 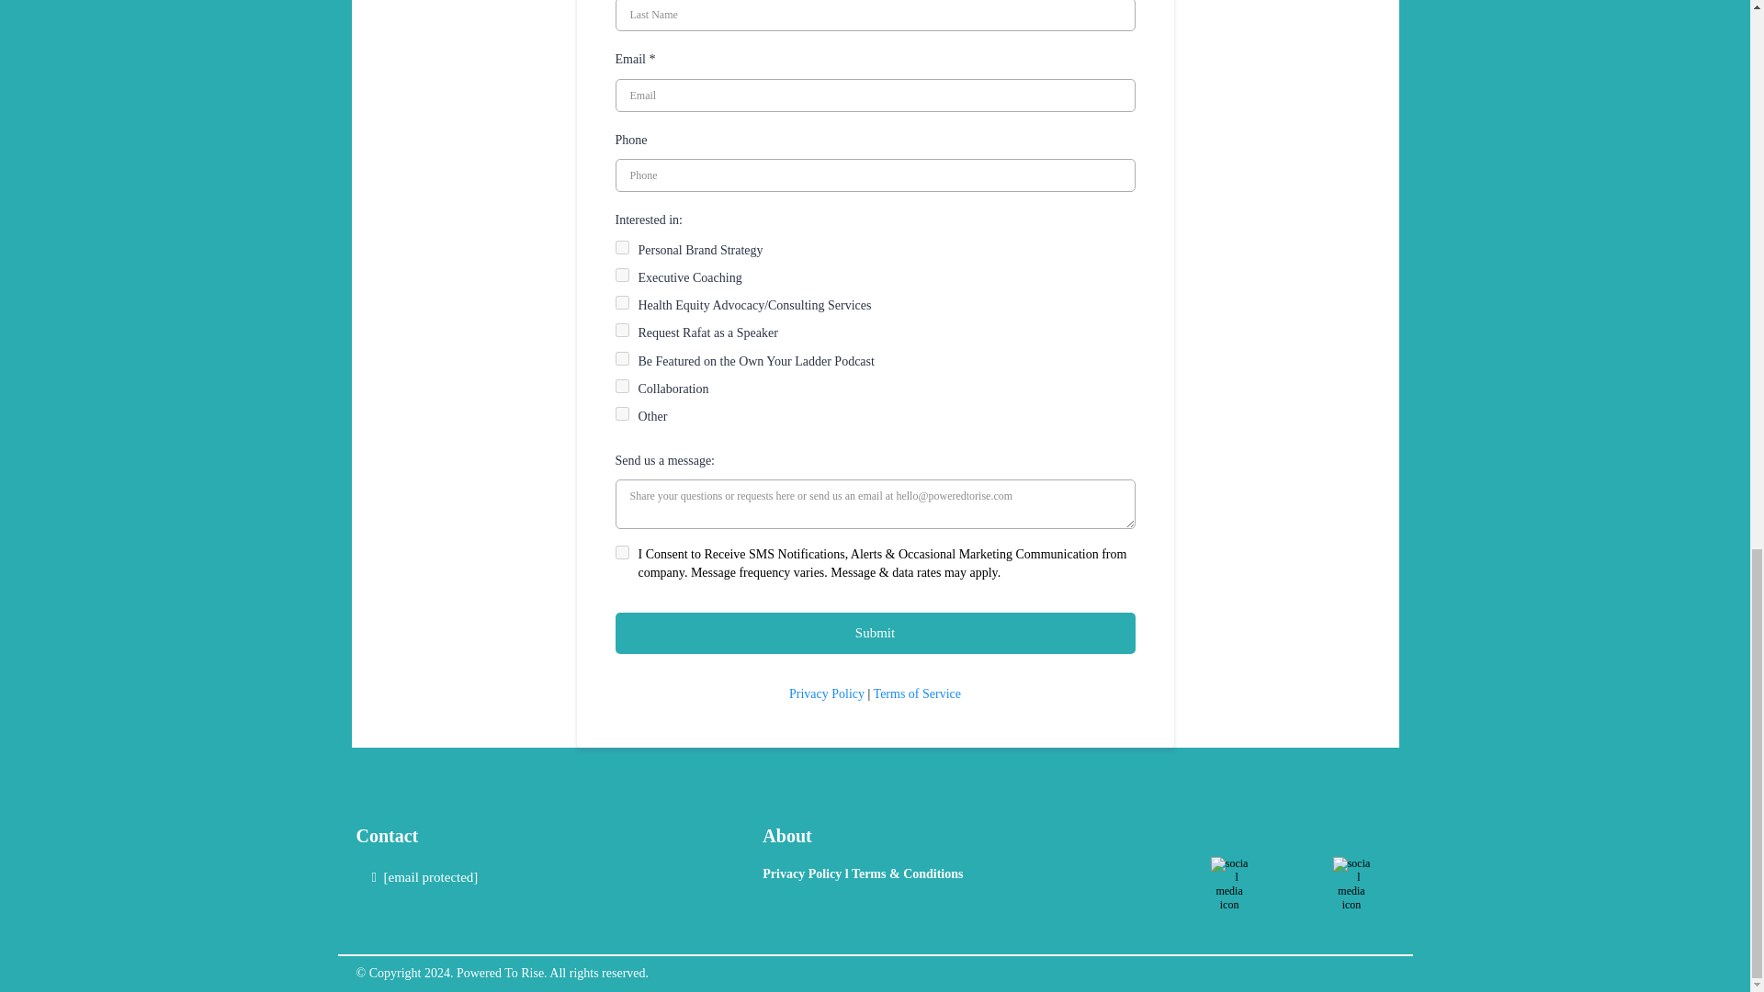 I want to click on Be Featured on the Own Your Ladder Podcast, so click(x=623, y=358).